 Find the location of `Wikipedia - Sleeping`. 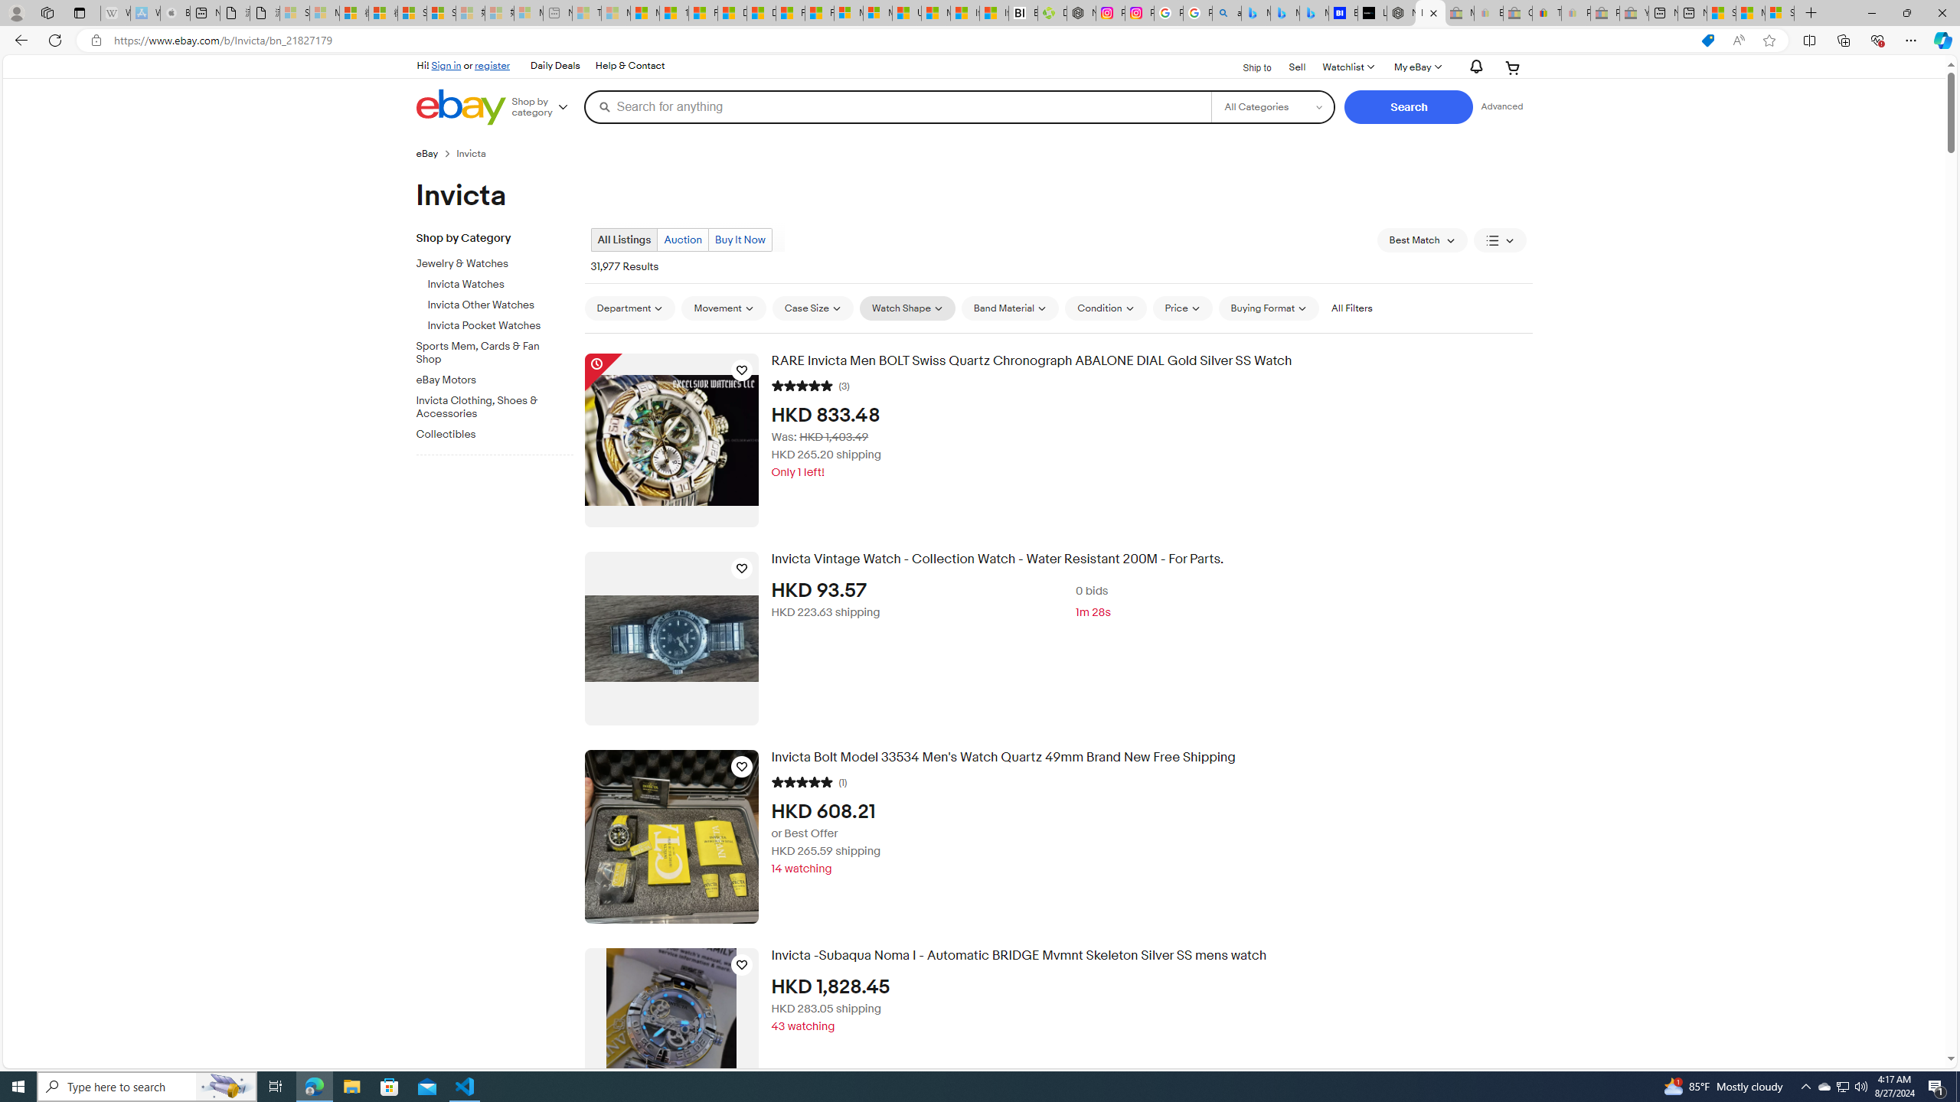

Wikipedia - Sleeping is located at coordinates (115, 13).